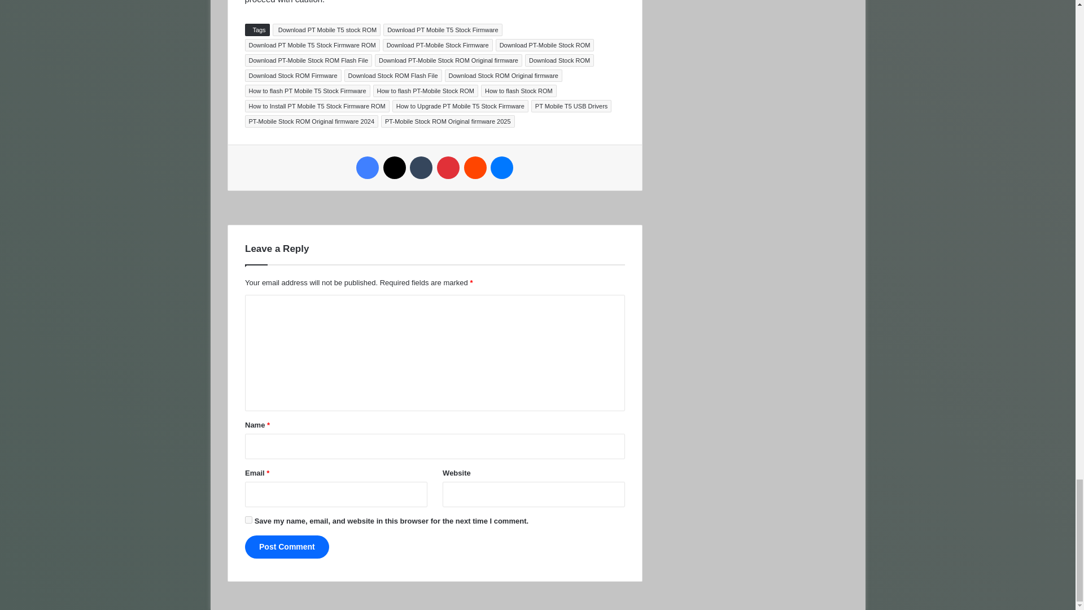 The height and width of the screenshot is (610, 1084). I want to click on Facebook, so click(367, 167).